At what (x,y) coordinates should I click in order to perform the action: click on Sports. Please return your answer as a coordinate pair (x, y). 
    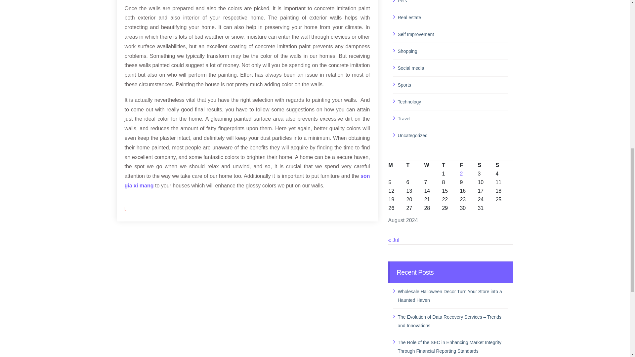
    Looking at the image, I should click on (453, 85).